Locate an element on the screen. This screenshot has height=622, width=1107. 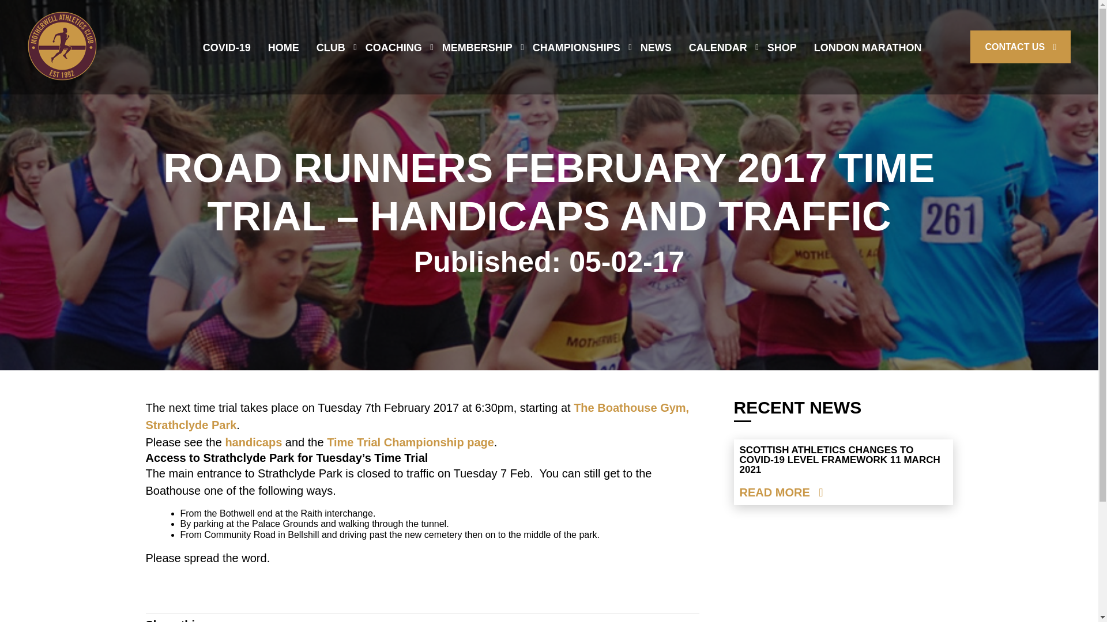
READ MORE is located at coordinates (781, 492).